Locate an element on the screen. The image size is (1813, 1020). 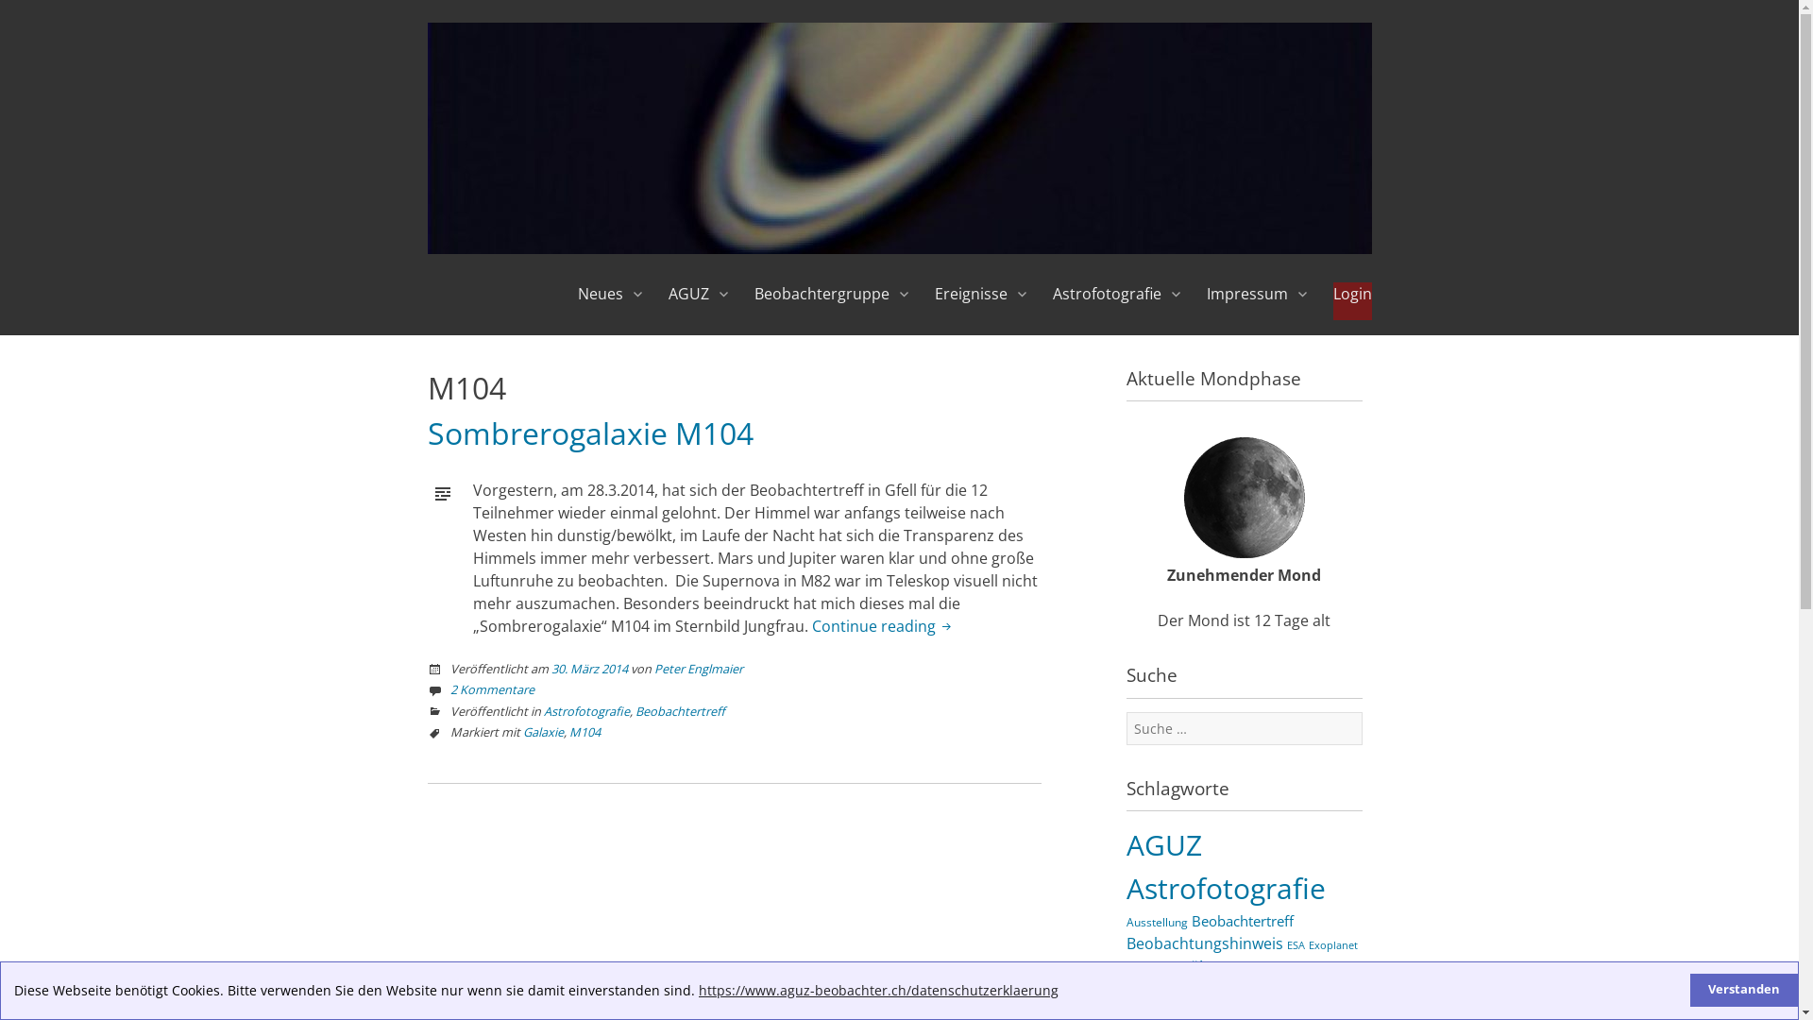
Galaxie is located at coordinates (1266, 969).